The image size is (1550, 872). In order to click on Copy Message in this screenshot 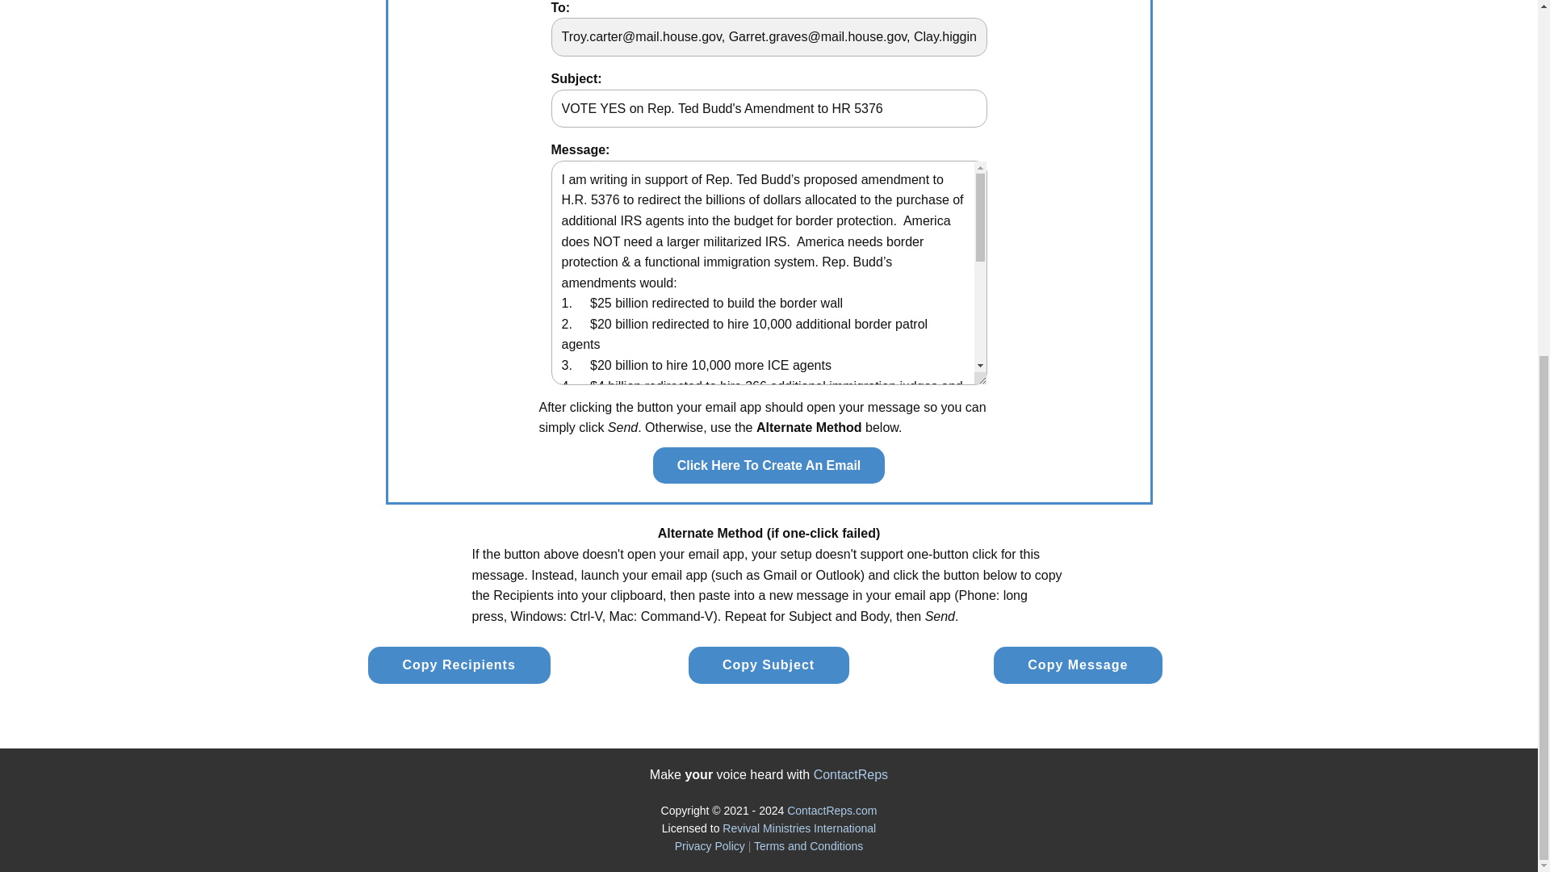, I will do `click(1078, 665)`.